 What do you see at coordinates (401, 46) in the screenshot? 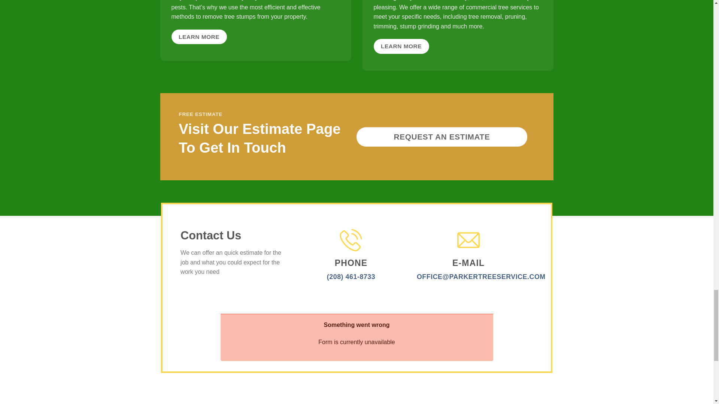
I see `LEARN MORE` at bounding box center [401, 46].